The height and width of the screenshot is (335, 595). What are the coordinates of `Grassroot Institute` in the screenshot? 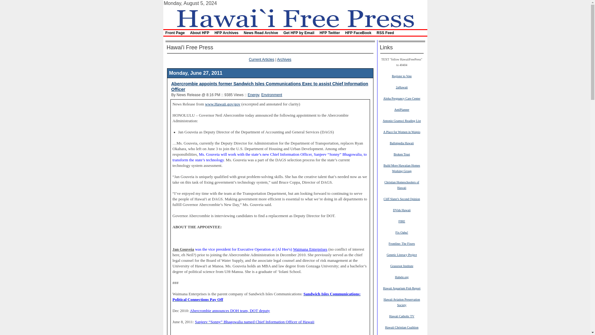 It's located at (402, 266).